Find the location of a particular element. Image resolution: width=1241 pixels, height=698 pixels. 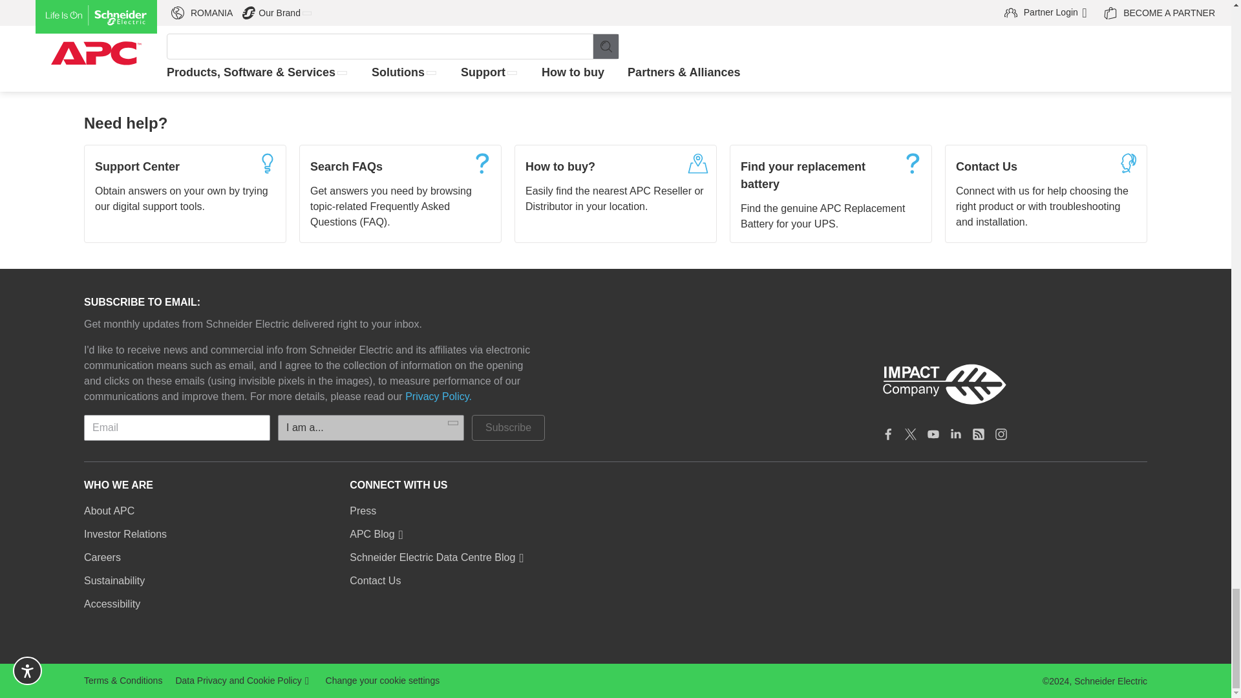

LinkedIn is located at coordinates (955, 434).